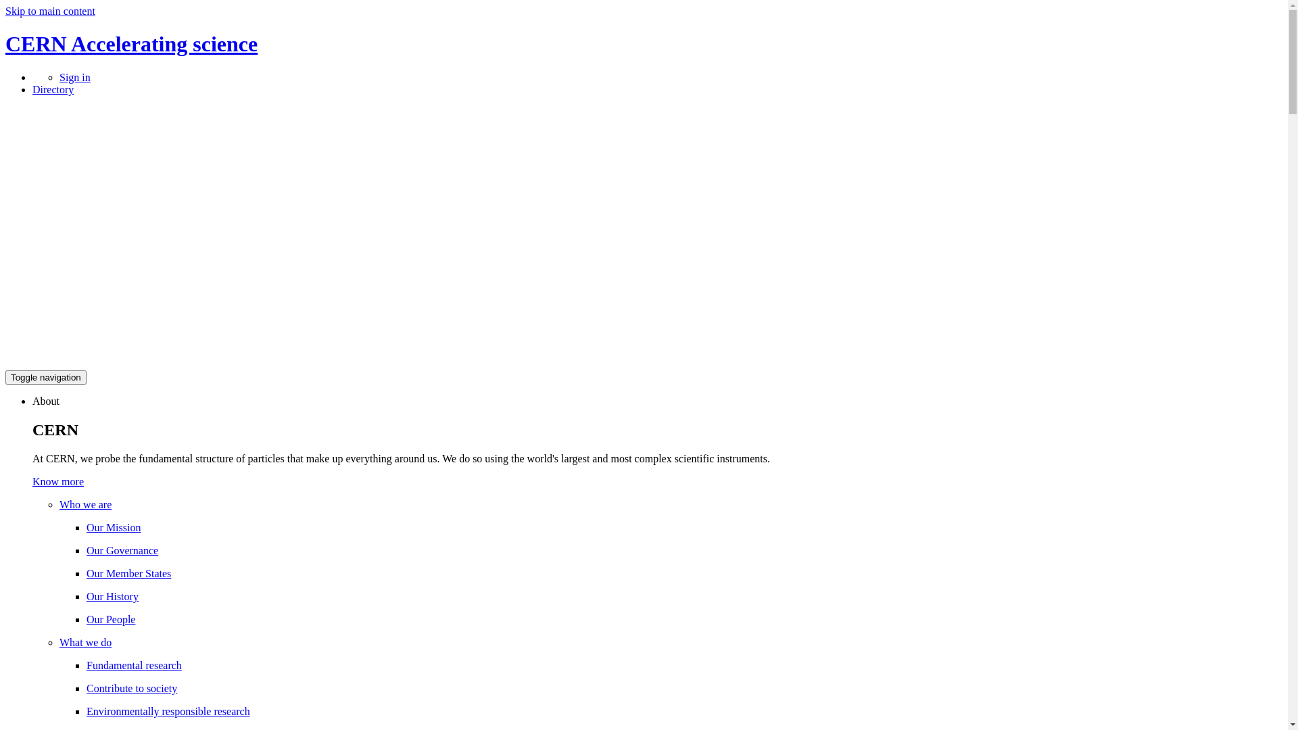 Image resolution: width=1298 pixels, height=730 pixels. What do you see at coordinates (112, 596) in the screenshot?
I see `Our History` at bounding box center [112, 596].